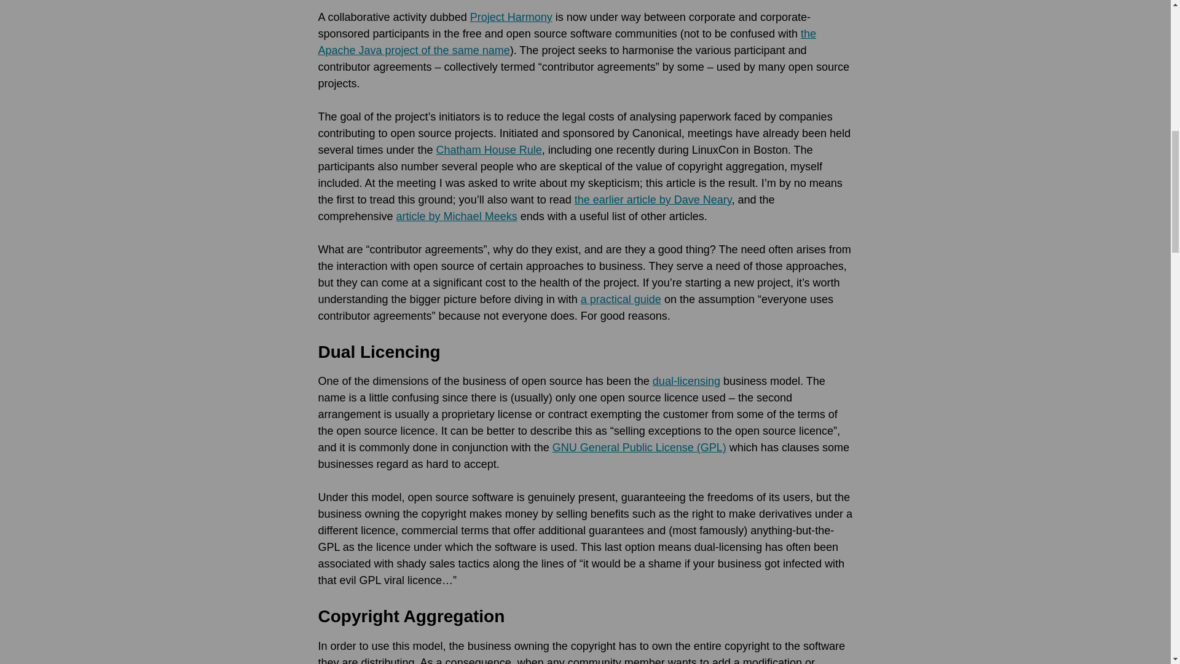  What do you see at coordinates (511, 17) in the screenshot?
I see `Project Harmony` at bounding box center [511, 17].